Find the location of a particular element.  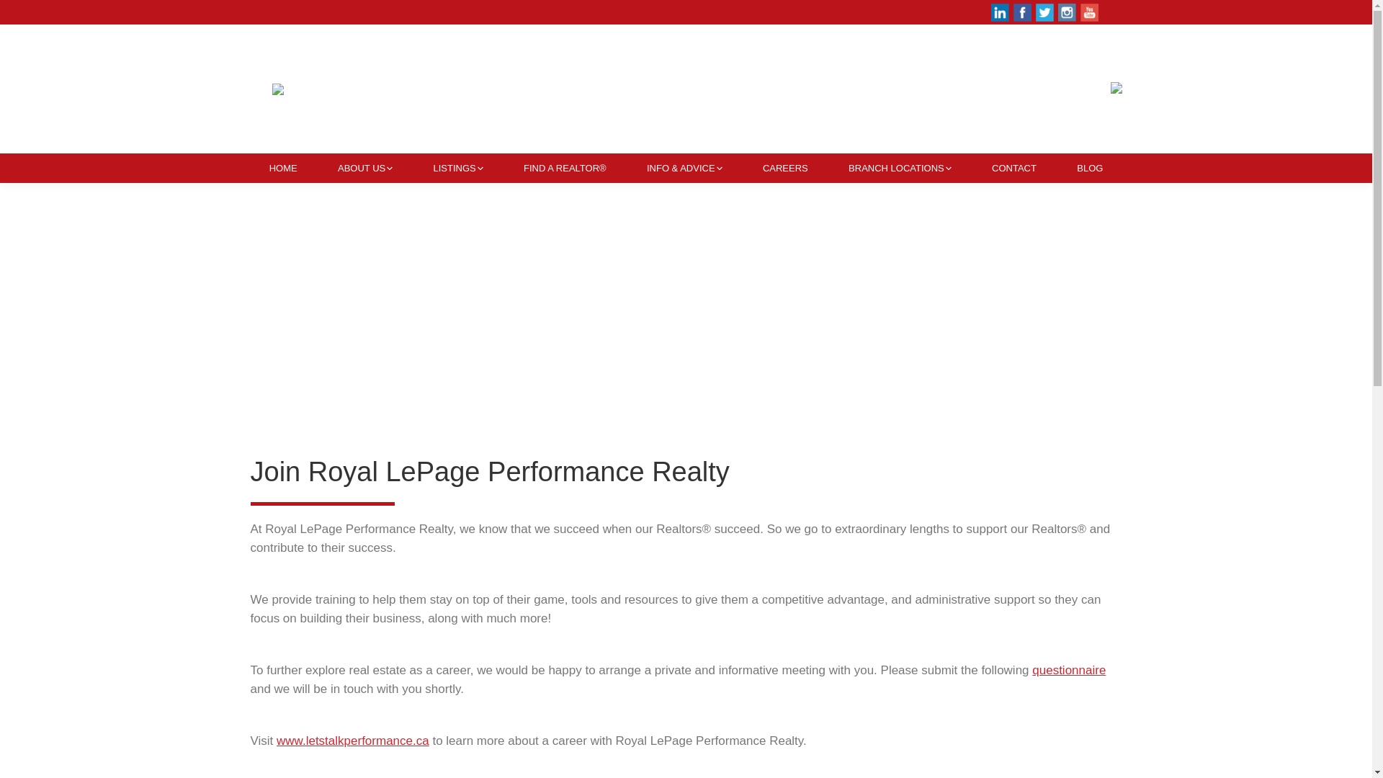

ABOUT US is located at coordinates (366, 168).